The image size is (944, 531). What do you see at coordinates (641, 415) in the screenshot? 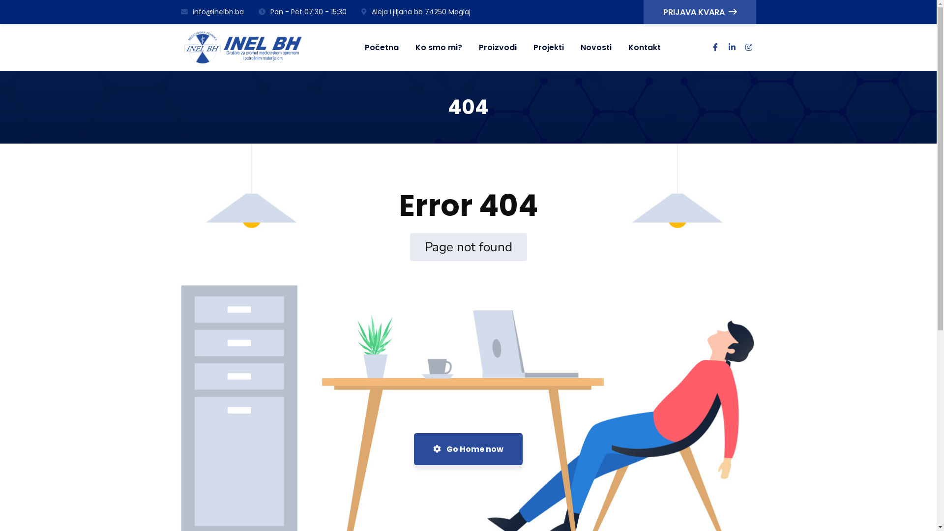
I see `Proizvodi` at bounding box center [641, 415].